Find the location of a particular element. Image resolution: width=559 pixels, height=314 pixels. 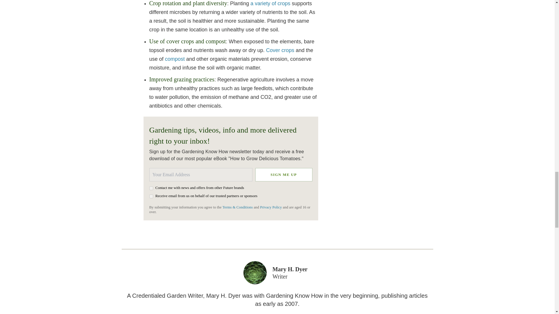

on is located at coordinates (151, 188).